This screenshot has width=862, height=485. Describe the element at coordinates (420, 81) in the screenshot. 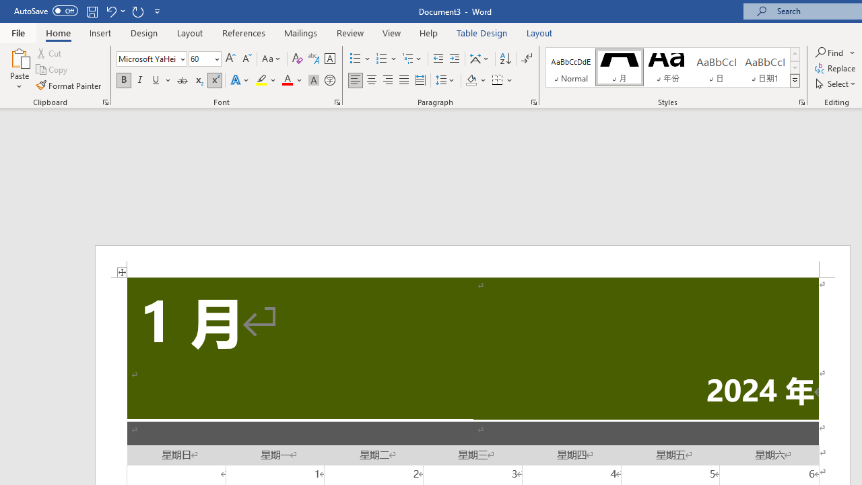

I see `Distributed` at that location.